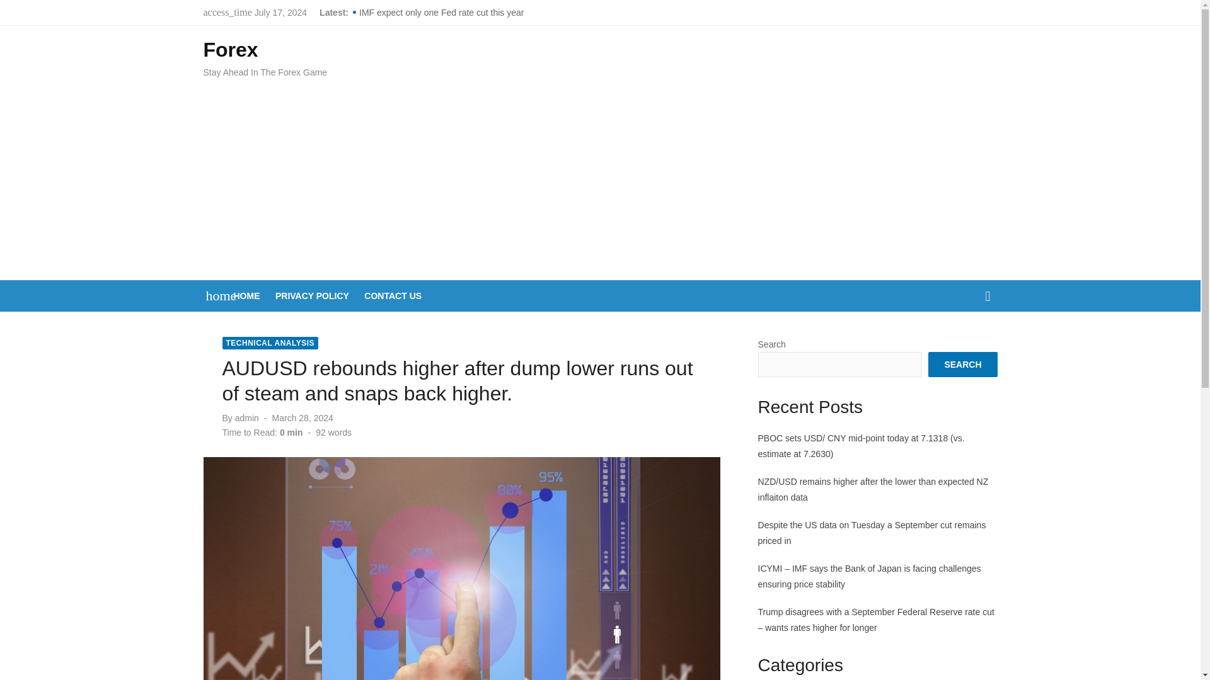 This screenshot has height=680, width=1210. Describe the element at coordinates (246, 295) in the screenshot. I see `HOME` at that location.